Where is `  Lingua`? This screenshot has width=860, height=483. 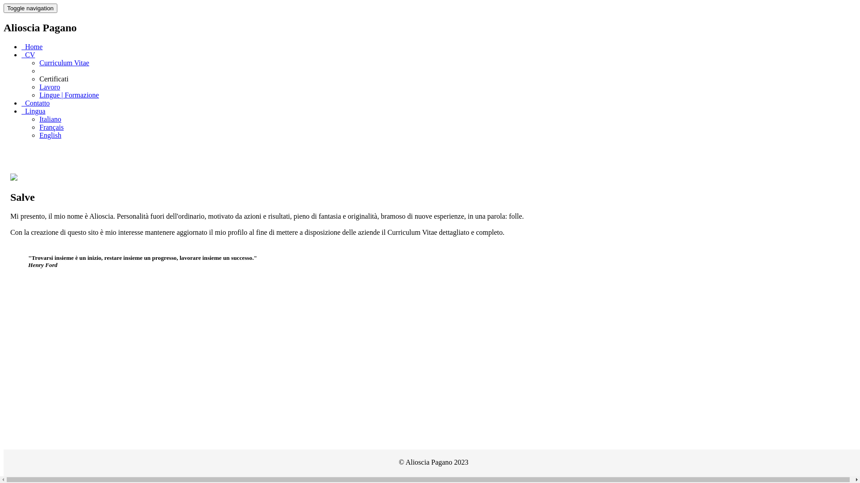   Lingua is located at coordinates (33, 111).